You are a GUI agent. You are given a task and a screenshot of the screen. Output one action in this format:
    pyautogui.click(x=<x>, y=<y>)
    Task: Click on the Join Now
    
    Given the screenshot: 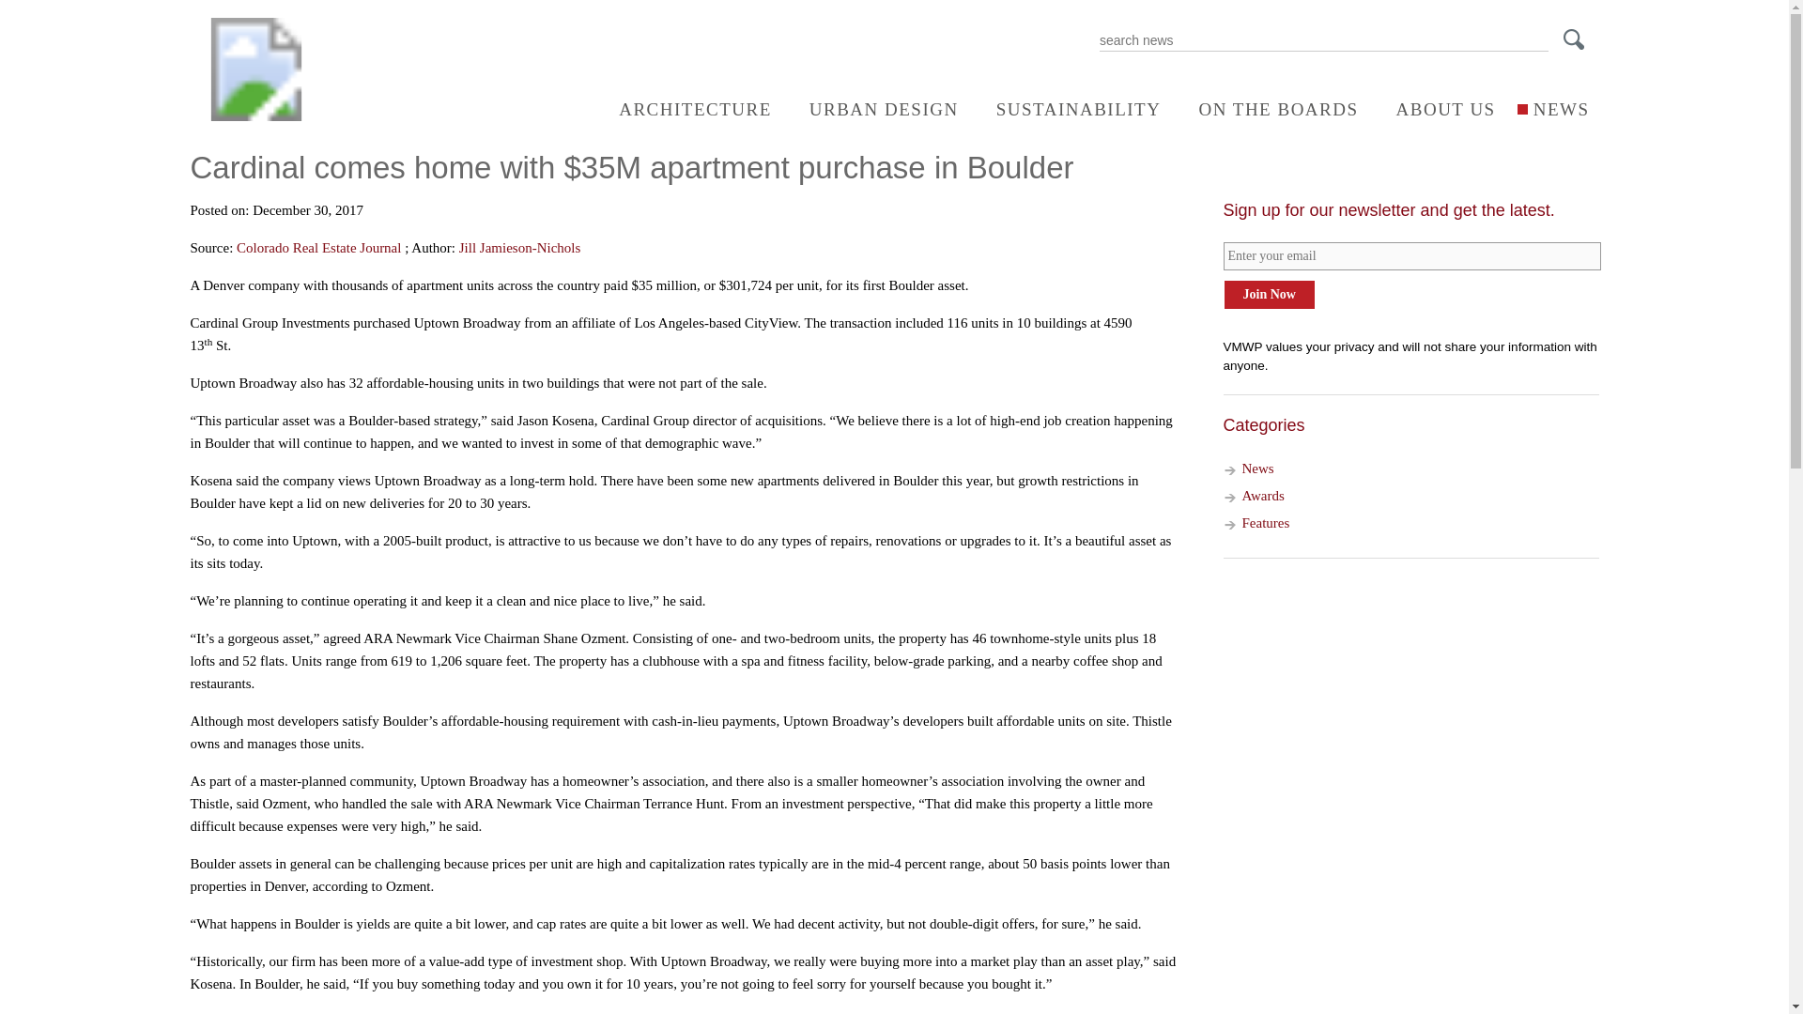 What is the action you would take?
    pyautogui.click(x=1268, y=295)
    